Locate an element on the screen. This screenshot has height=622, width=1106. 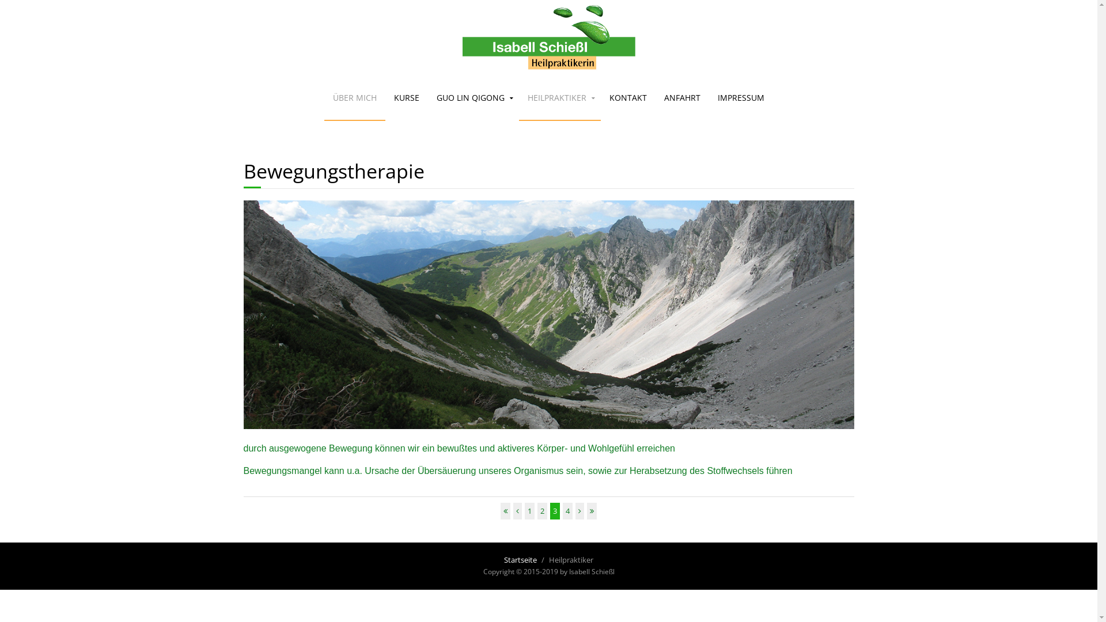
Start is located at coordinates (506, 511).